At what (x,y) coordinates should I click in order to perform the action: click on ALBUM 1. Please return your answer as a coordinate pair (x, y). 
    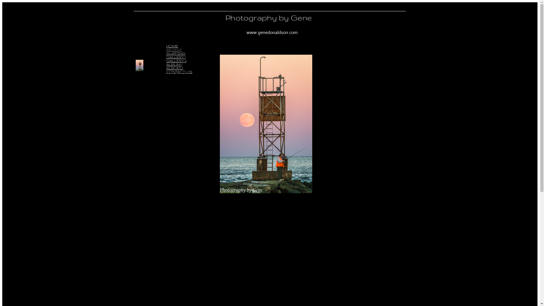
    Looking at the image, I should click on (174, 65).